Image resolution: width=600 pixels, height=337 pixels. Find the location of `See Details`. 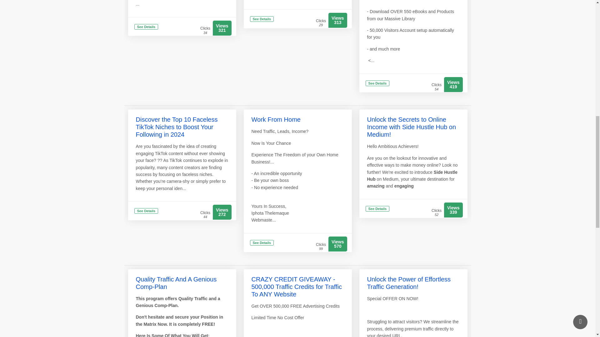

See Details is located at coordinates (377, 84).